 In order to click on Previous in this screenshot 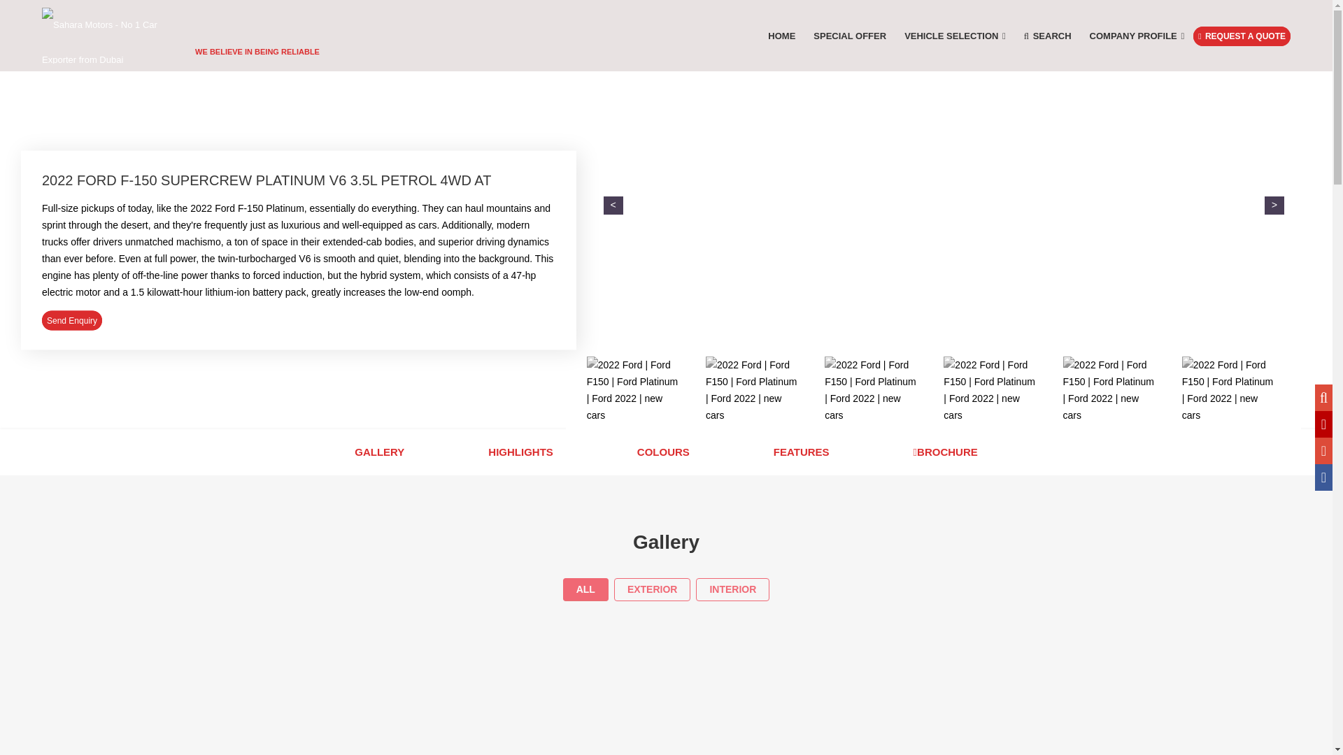, I will do `click(613, 205)`.